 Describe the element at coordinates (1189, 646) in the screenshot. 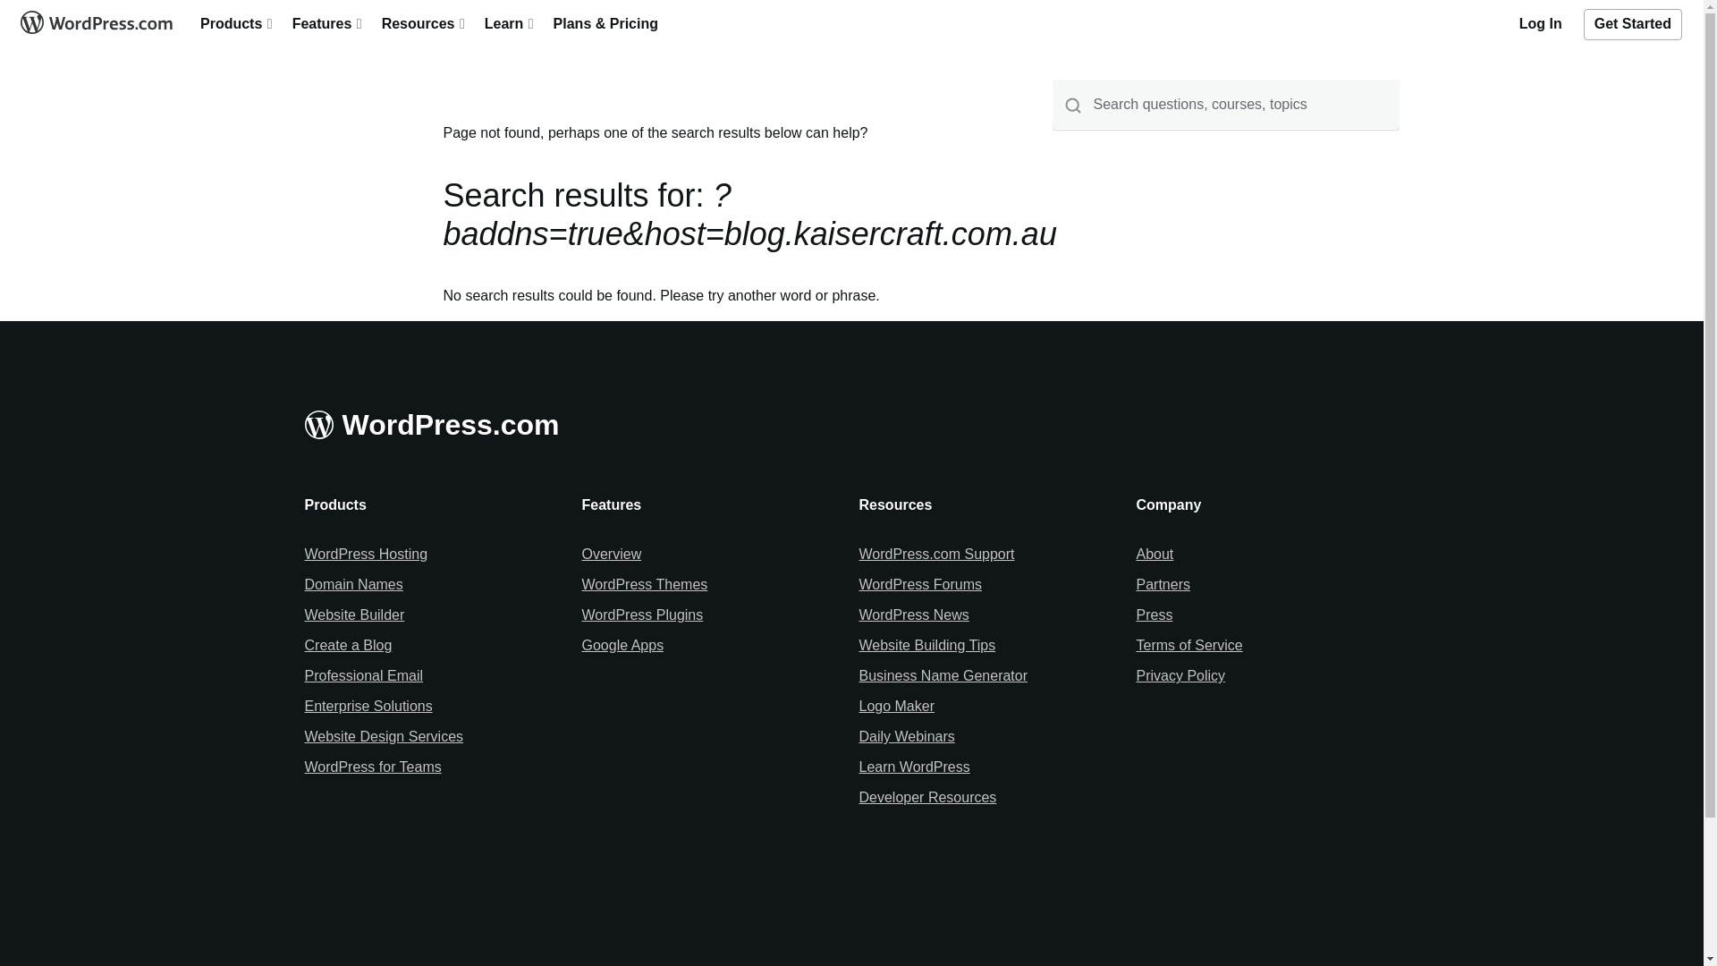

I see `Terms of Service` at that location.